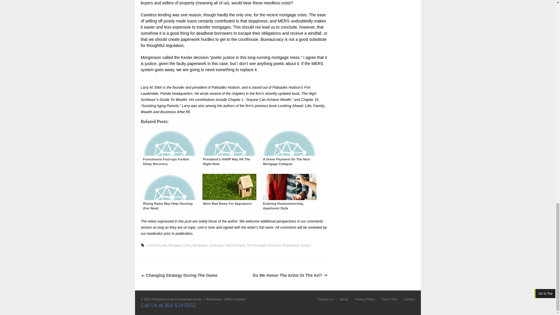 Image resolution: width=560 pixels, height=315 pixels. Describe the element at coordinates (227, 245) in the screenshot. I see `Sovereign National Bank` at that location.